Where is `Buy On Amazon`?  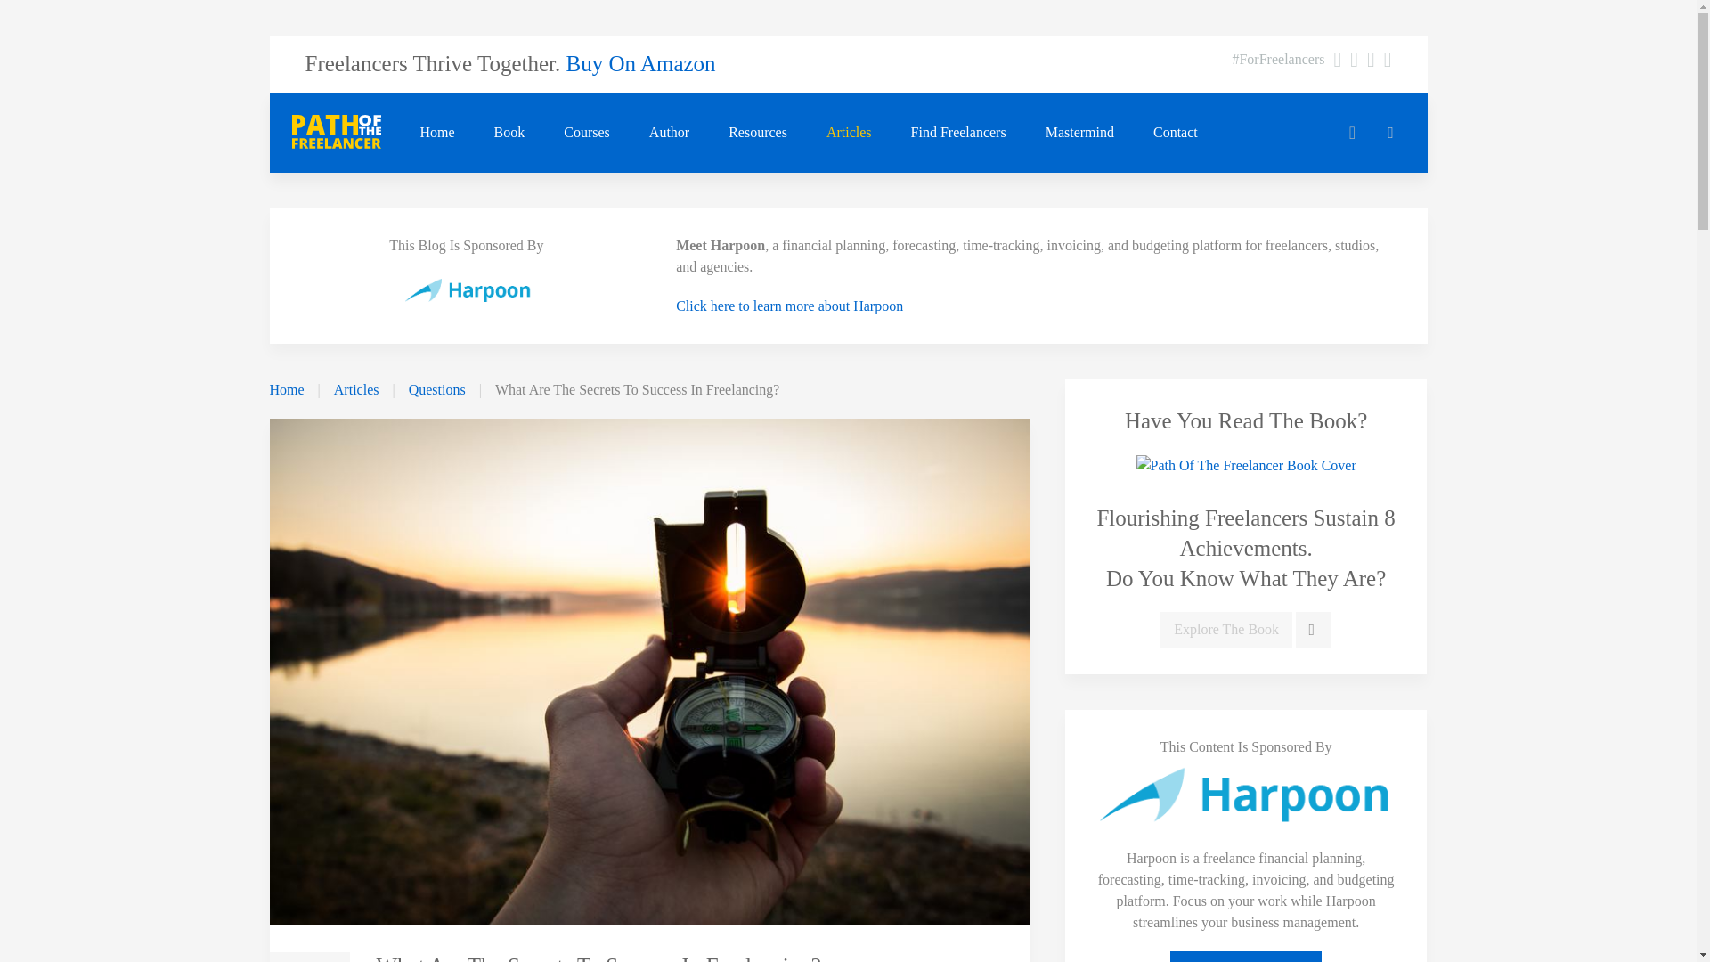 Buy On Amazon is located at coordinates (641, 64).